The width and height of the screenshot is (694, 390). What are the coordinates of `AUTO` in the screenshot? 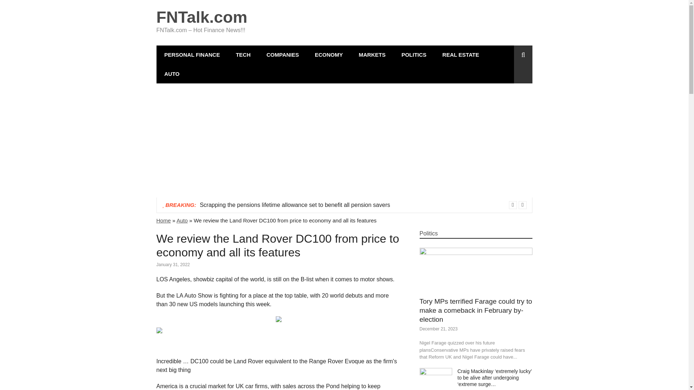 It's located at (172, 74).